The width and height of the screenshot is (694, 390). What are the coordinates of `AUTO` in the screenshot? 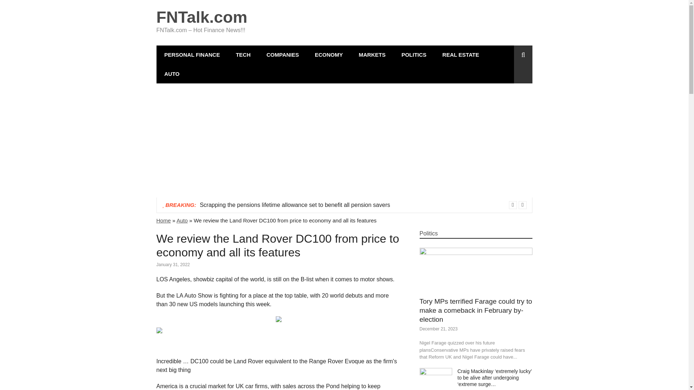 It's located at (172, 74).